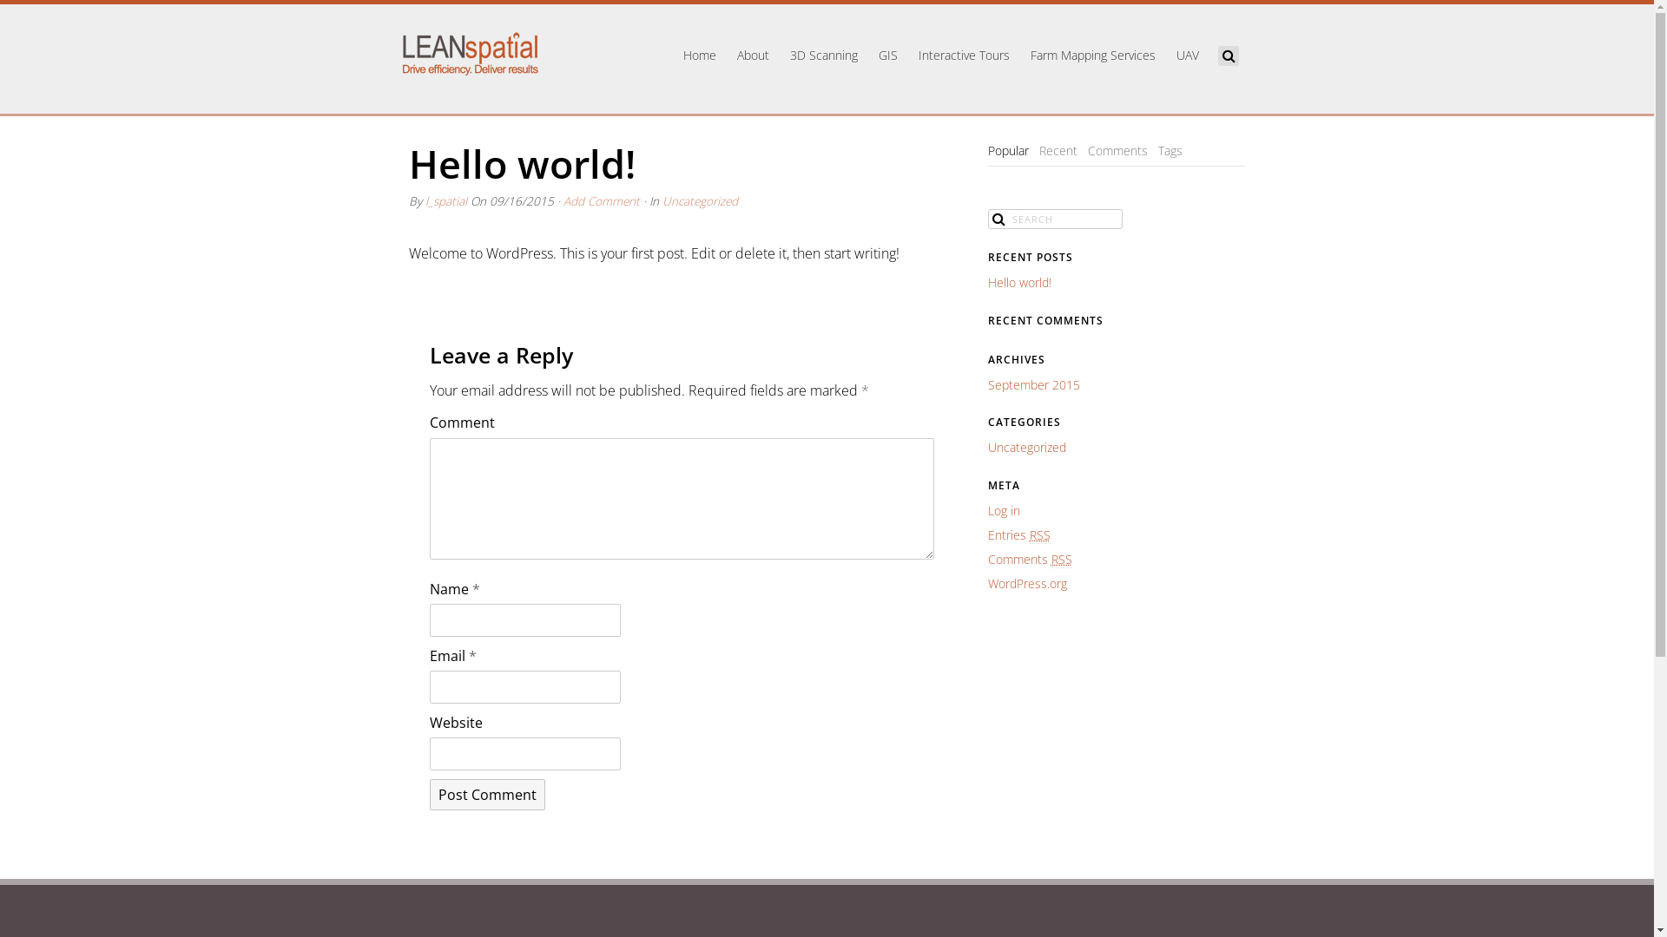 This screenshot has width=1667, height=937. What do you see at coordinates (1093, 56) in the screenshot?
I see `Farm Mapping Services` at bounding box center [1093, 56].